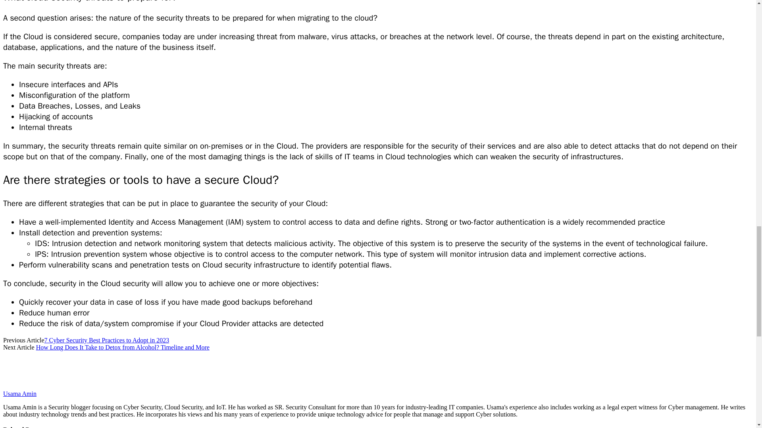  I want to click on Usama Amin, so click(20, 394).